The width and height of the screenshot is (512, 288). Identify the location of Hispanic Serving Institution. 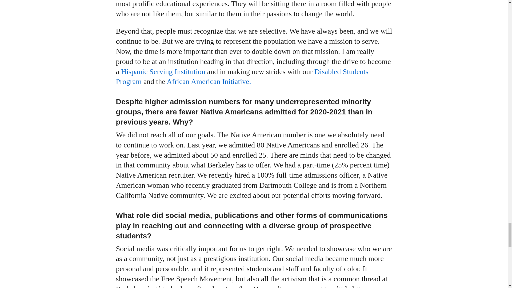
(162, 71).